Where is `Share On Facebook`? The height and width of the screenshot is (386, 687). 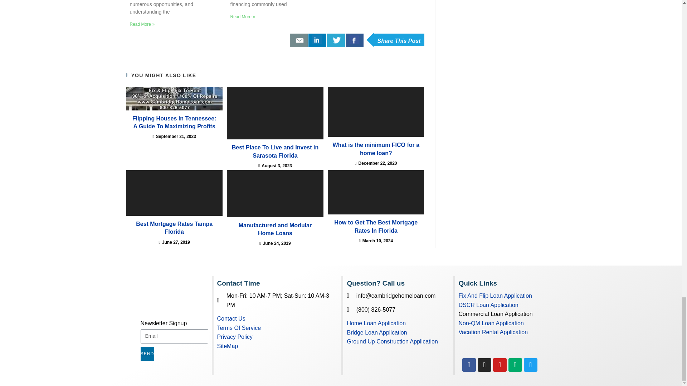
Share On Facebook is located at coordinates (354, 40).